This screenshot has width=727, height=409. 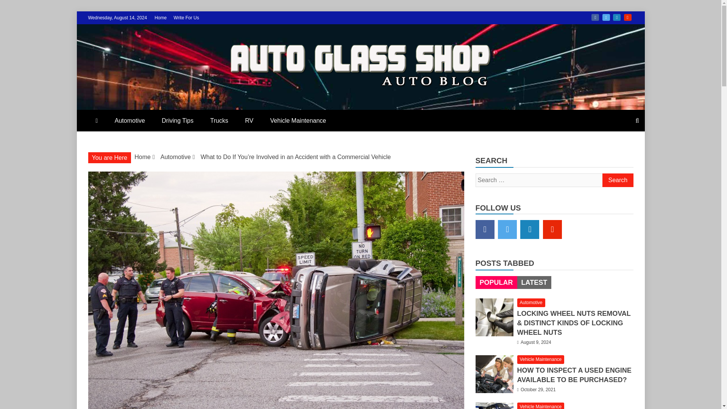 What do you see at coordinates (628, 17) in the screenshot?
I see `YouTube` at bounding box center [628, 17].